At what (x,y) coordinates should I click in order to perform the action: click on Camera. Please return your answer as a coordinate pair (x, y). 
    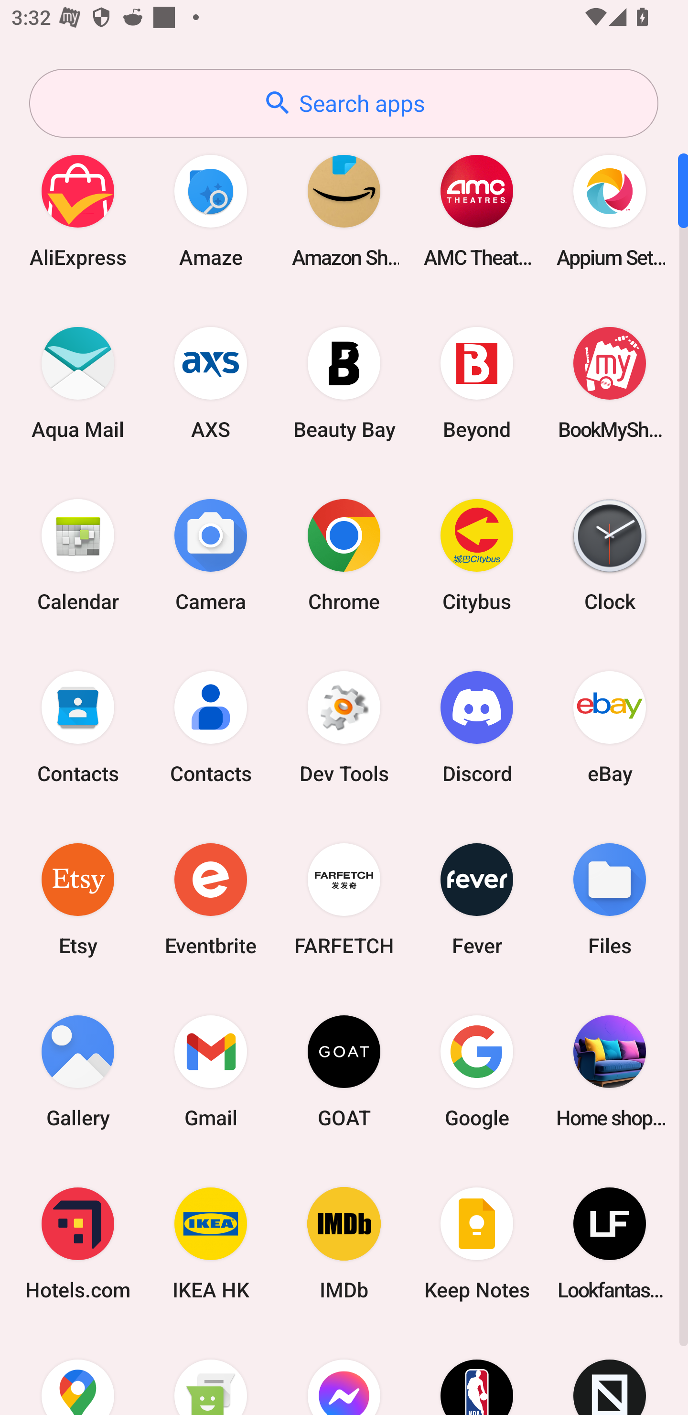
    Looking at the image, I should click on (211, 555).